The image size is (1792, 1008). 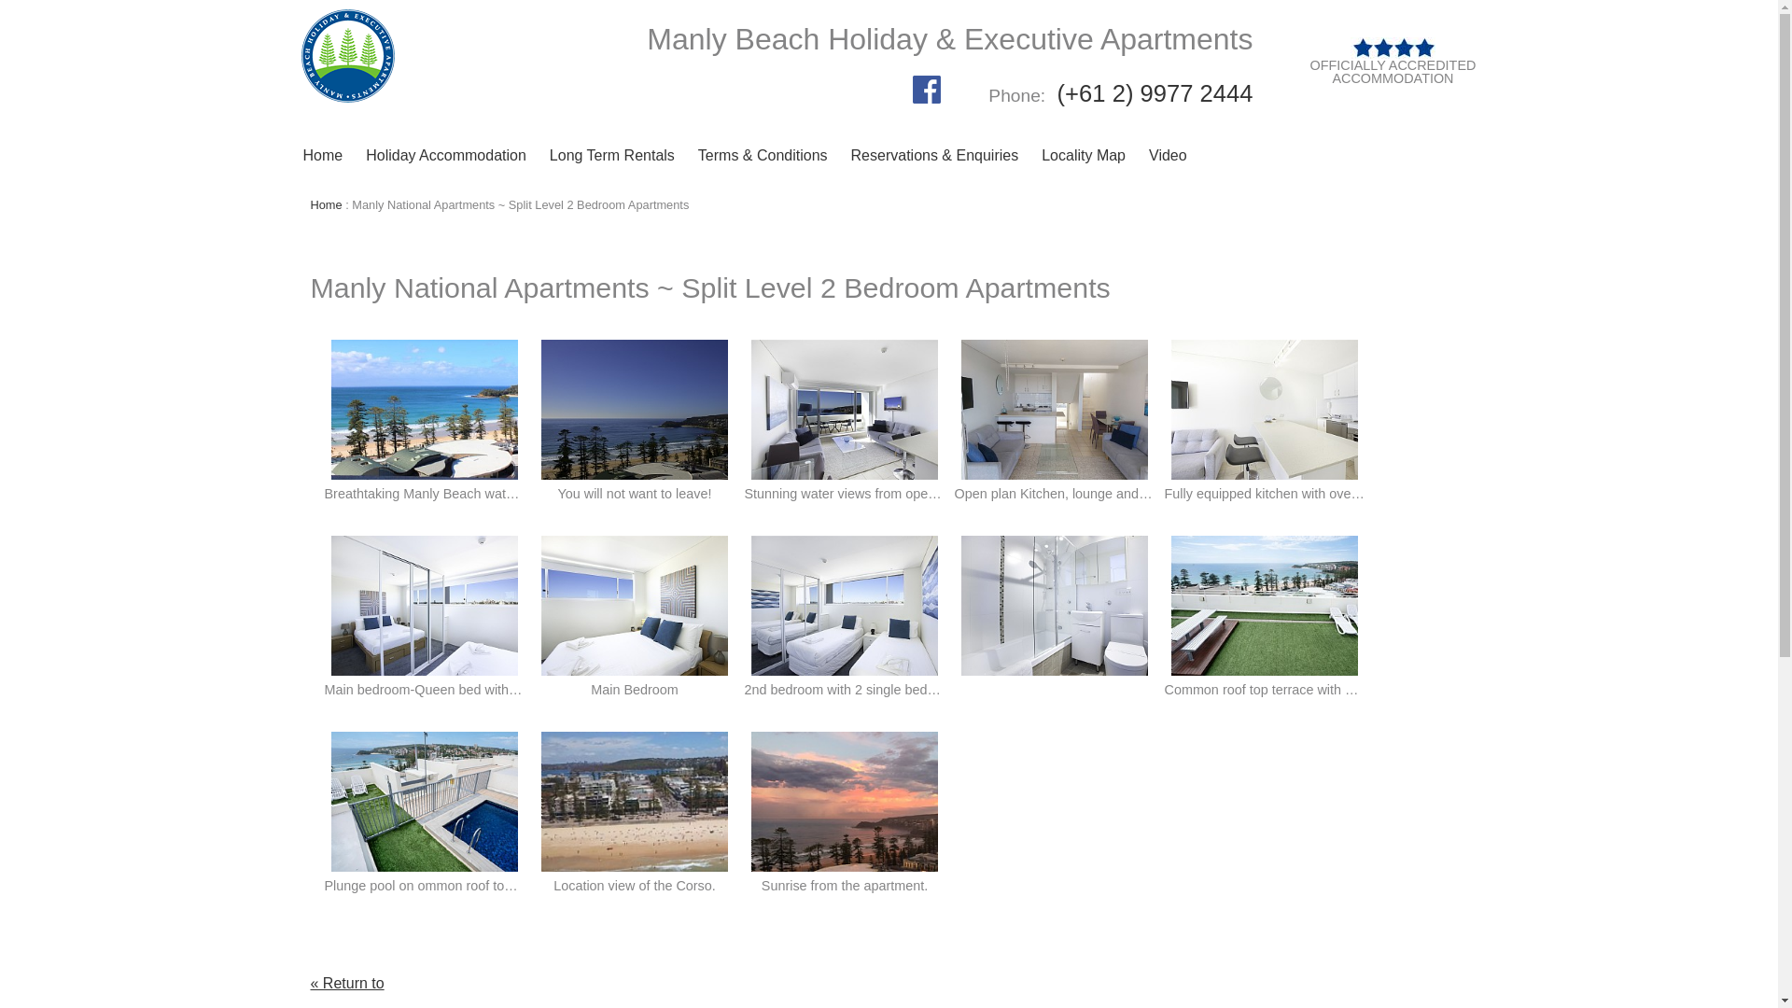 I want to click on Long Term Rentals, so click(x=612, y=156).